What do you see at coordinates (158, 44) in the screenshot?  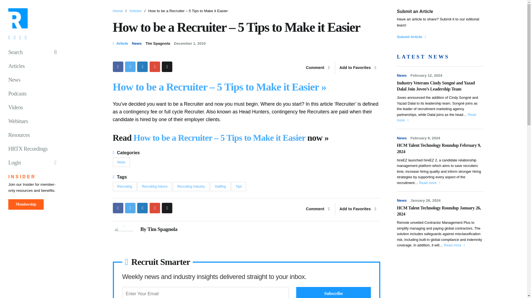 I see `Tim Spagnola` at bounding box center [158, 44].